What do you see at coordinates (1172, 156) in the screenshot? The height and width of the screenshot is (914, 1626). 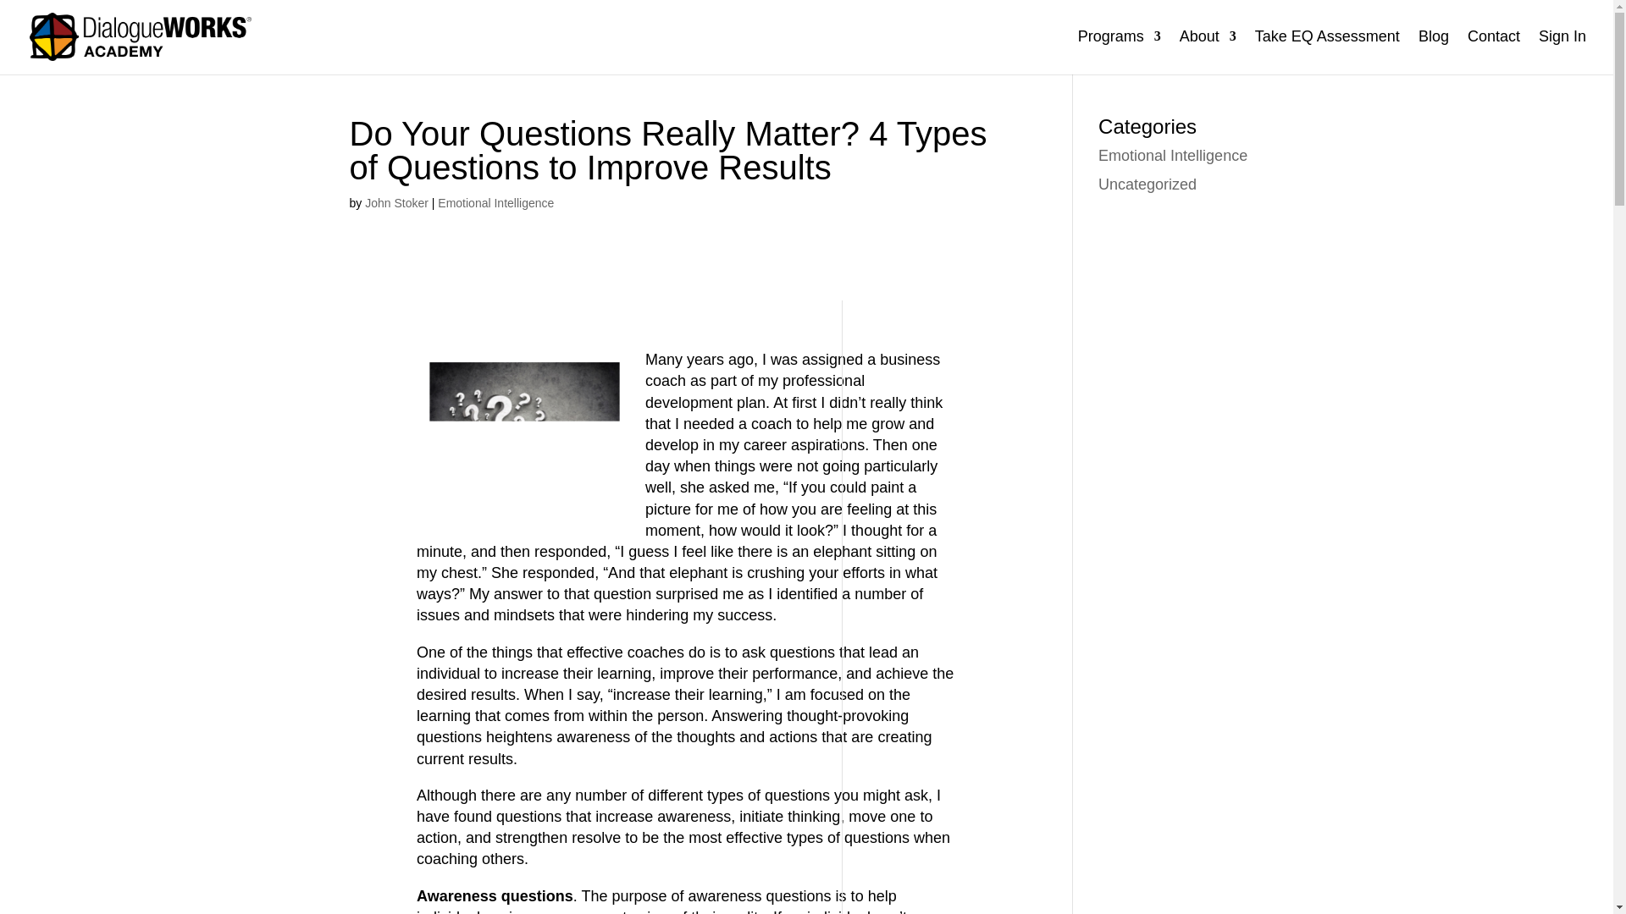 I see `Emotional Intelligence` at bounding box center [1172, 156].